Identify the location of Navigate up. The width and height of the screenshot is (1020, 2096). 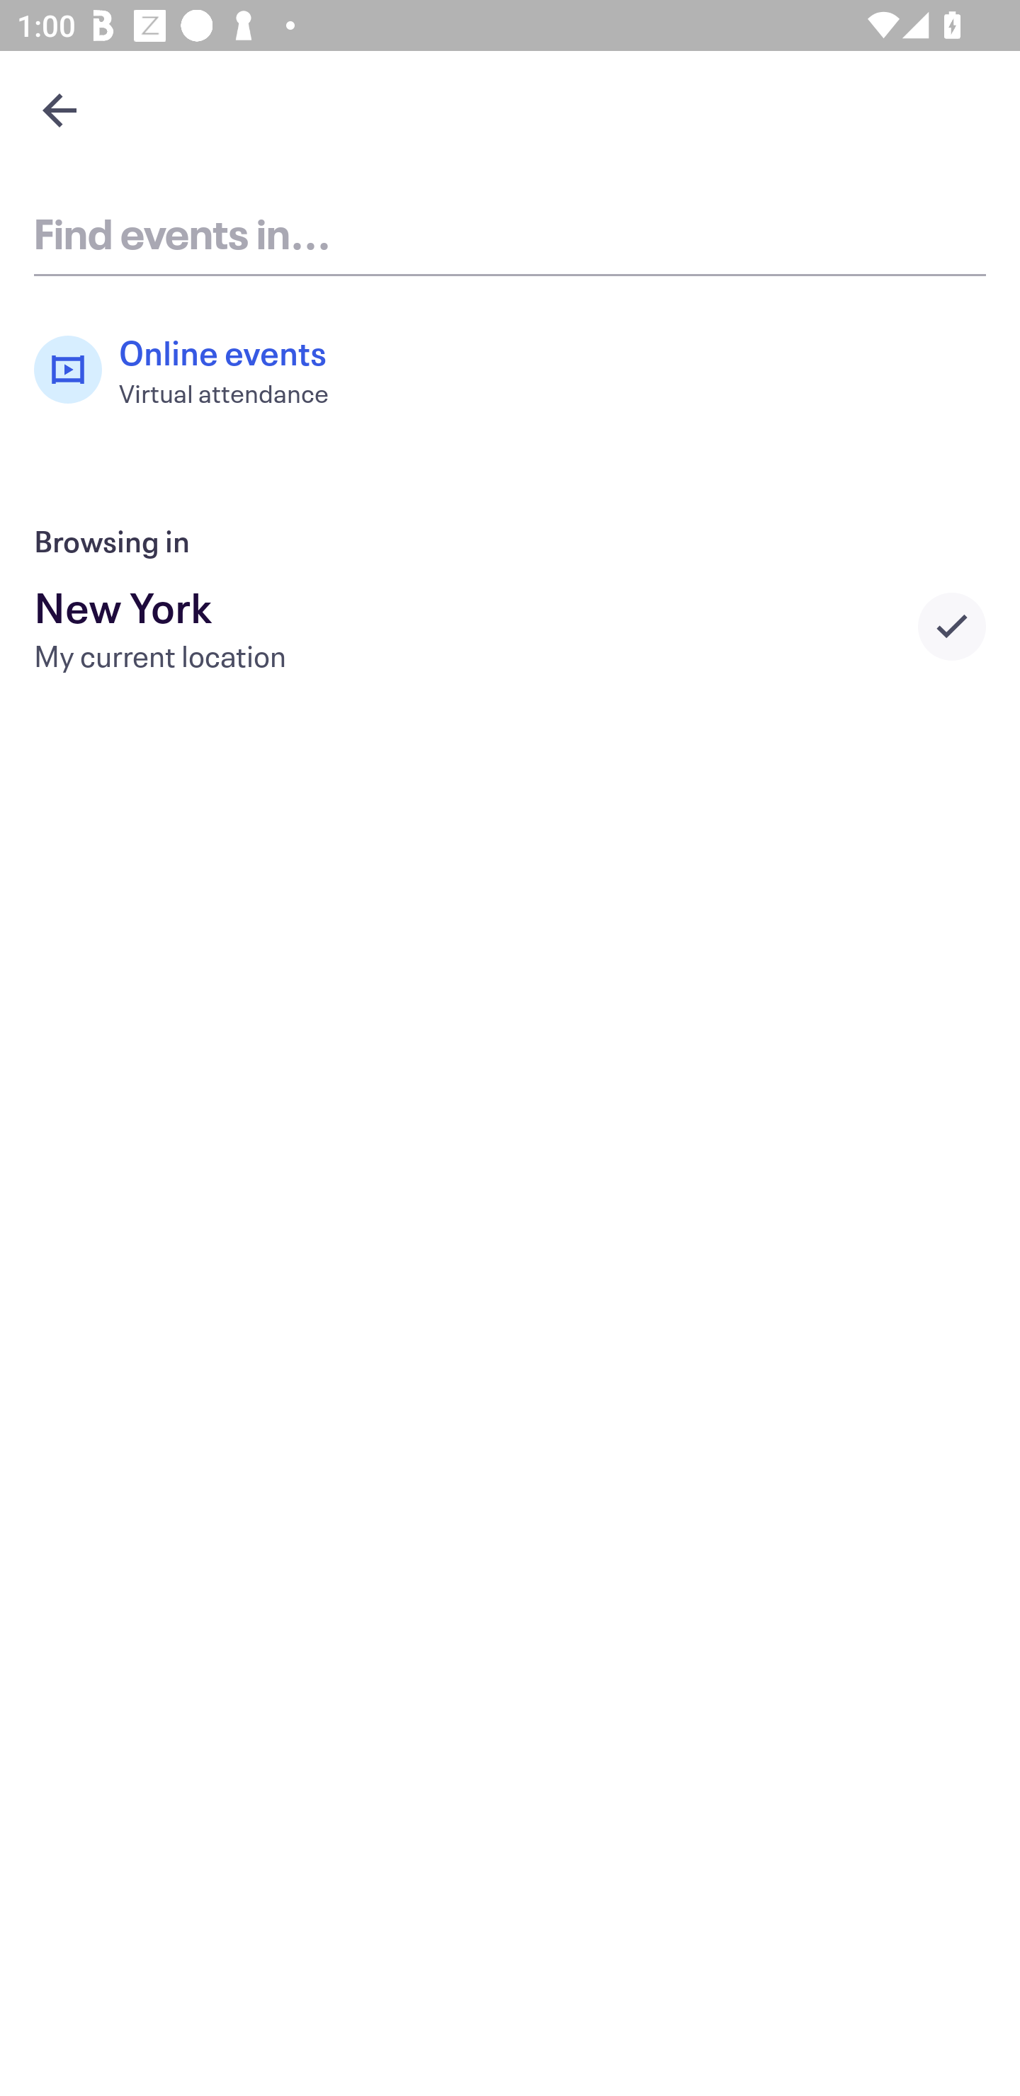
(59, 110).